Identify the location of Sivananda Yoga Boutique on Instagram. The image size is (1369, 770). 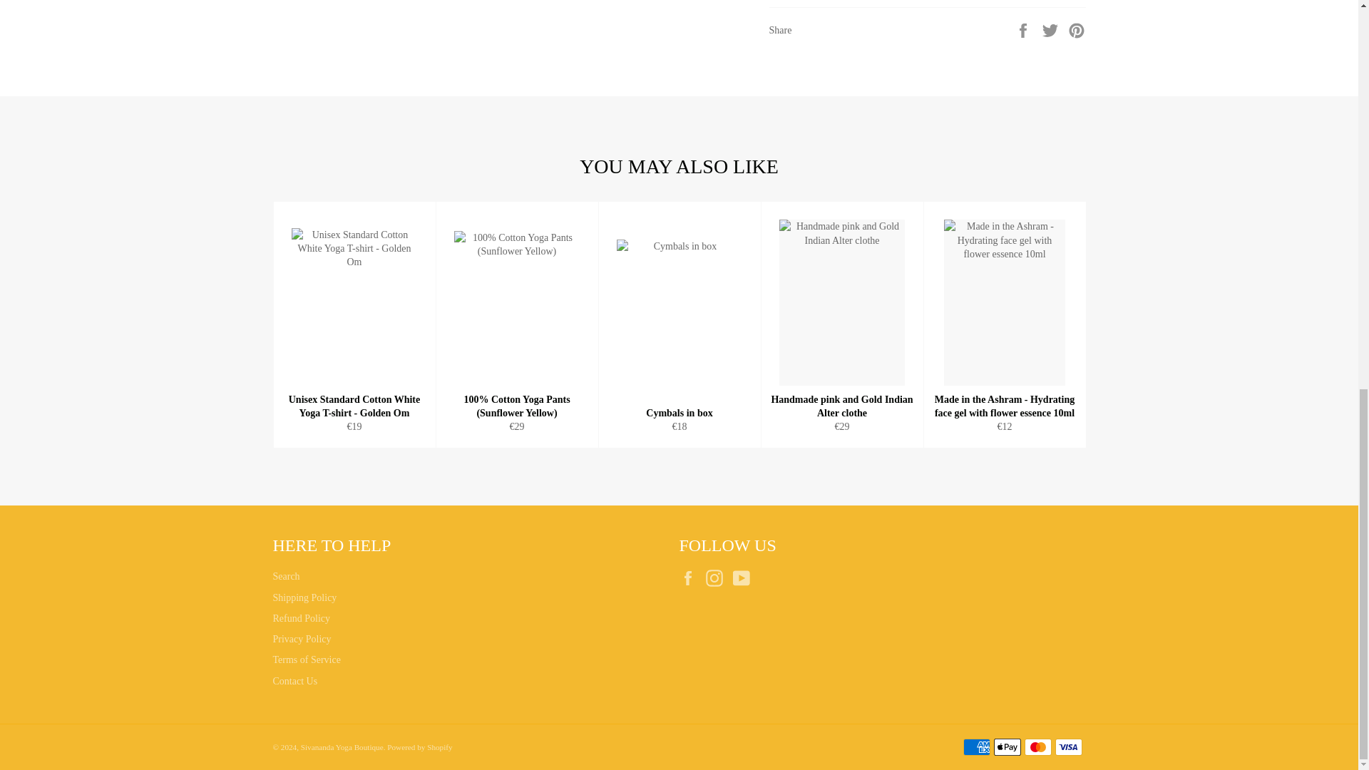
(717, 577).